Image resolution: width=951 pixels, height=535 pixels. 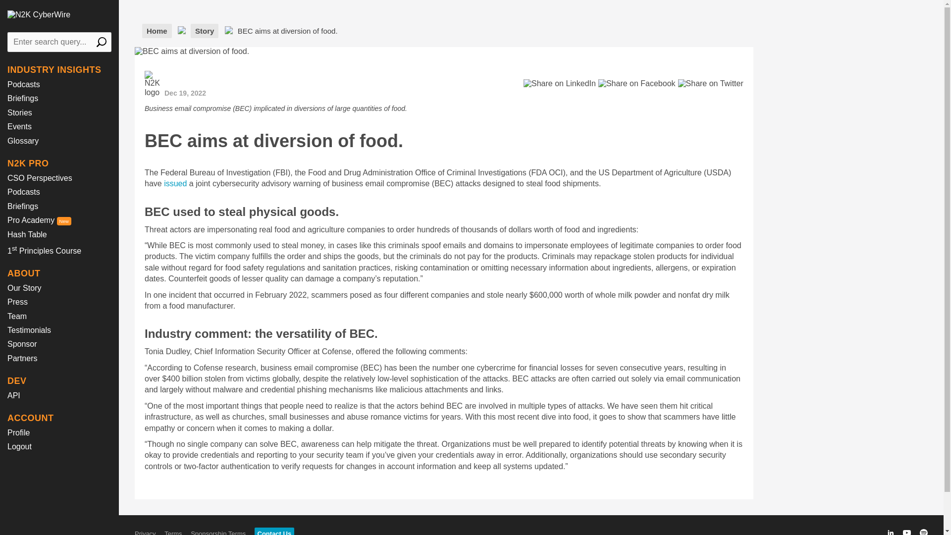 I want to click on Team, so click(x=17, y=316).